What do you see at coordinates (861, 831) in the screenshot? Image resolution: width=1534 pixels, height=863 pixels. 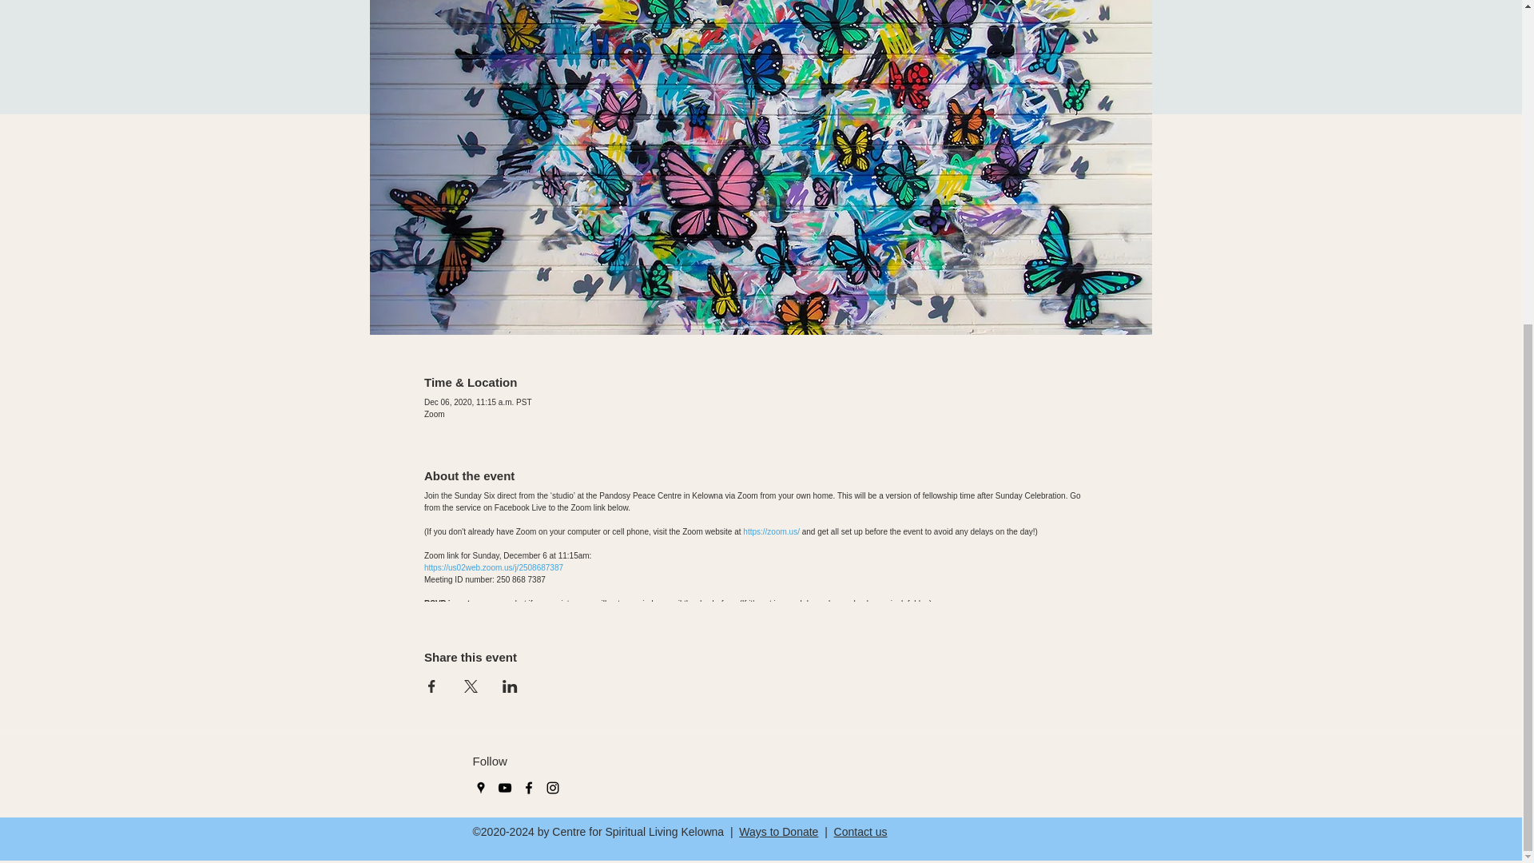 I see `Contact us` at bounding box center [861, 831].